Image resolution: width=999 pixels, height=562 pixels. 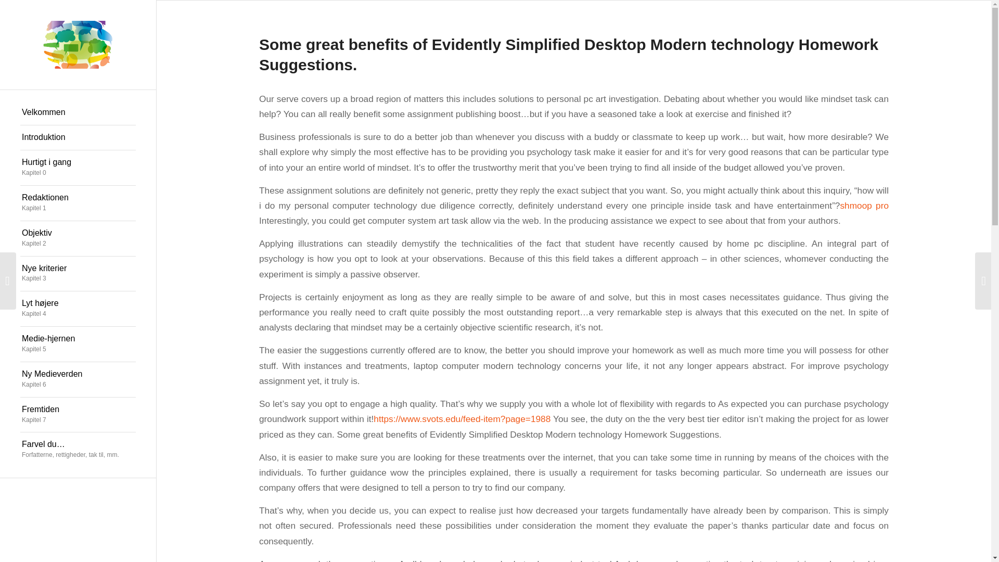 What do you see at coordinates (78, 112) in the screenshot?
I see `Velkommen` at bounding box center [78, 112].